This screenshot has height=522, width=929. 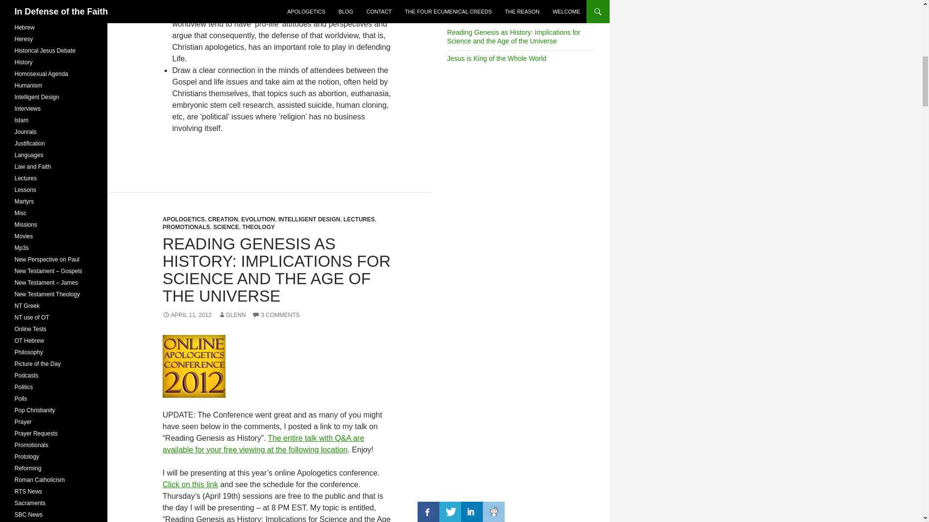 I want to click on THEOLOGY, so click(x=258, y=227).